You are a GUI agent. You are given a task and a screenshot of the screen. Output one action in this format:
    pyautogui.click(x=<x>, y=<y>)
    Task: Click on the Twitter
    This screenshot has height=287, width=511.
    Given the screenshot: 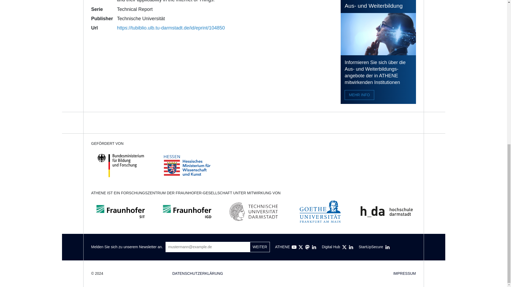 What is the action you would take?
    pyautogui.click(x=344, y=247)
    